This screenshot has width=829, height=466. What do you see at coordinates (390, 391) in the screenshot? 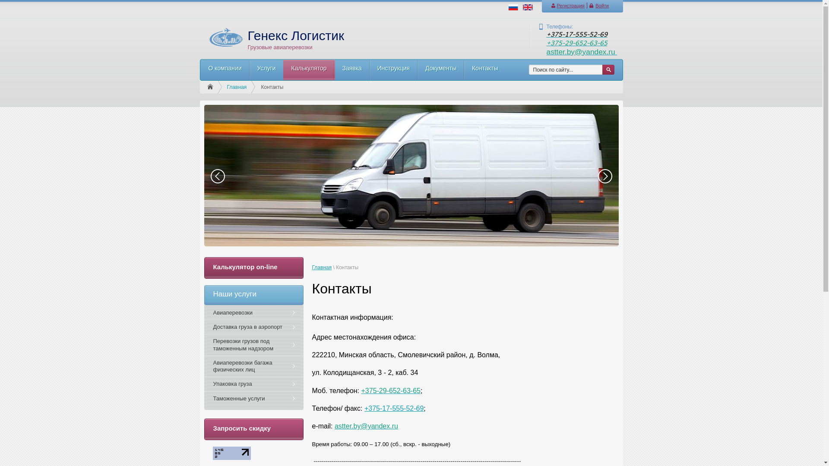
I see `+375-29-652-63-65` at bounding box center [390, 391].